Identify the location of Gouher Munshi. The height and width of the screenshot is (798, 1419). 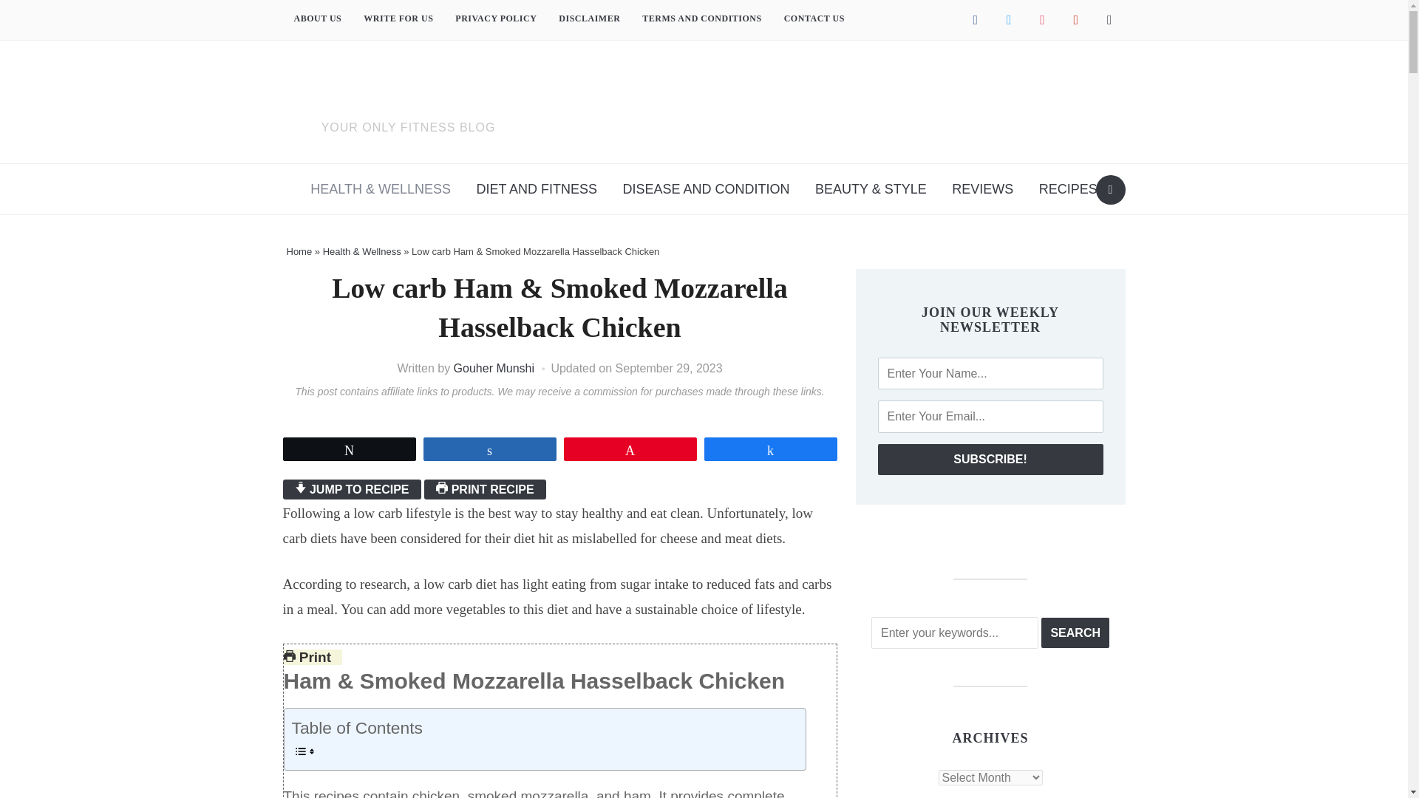
(494, 368).